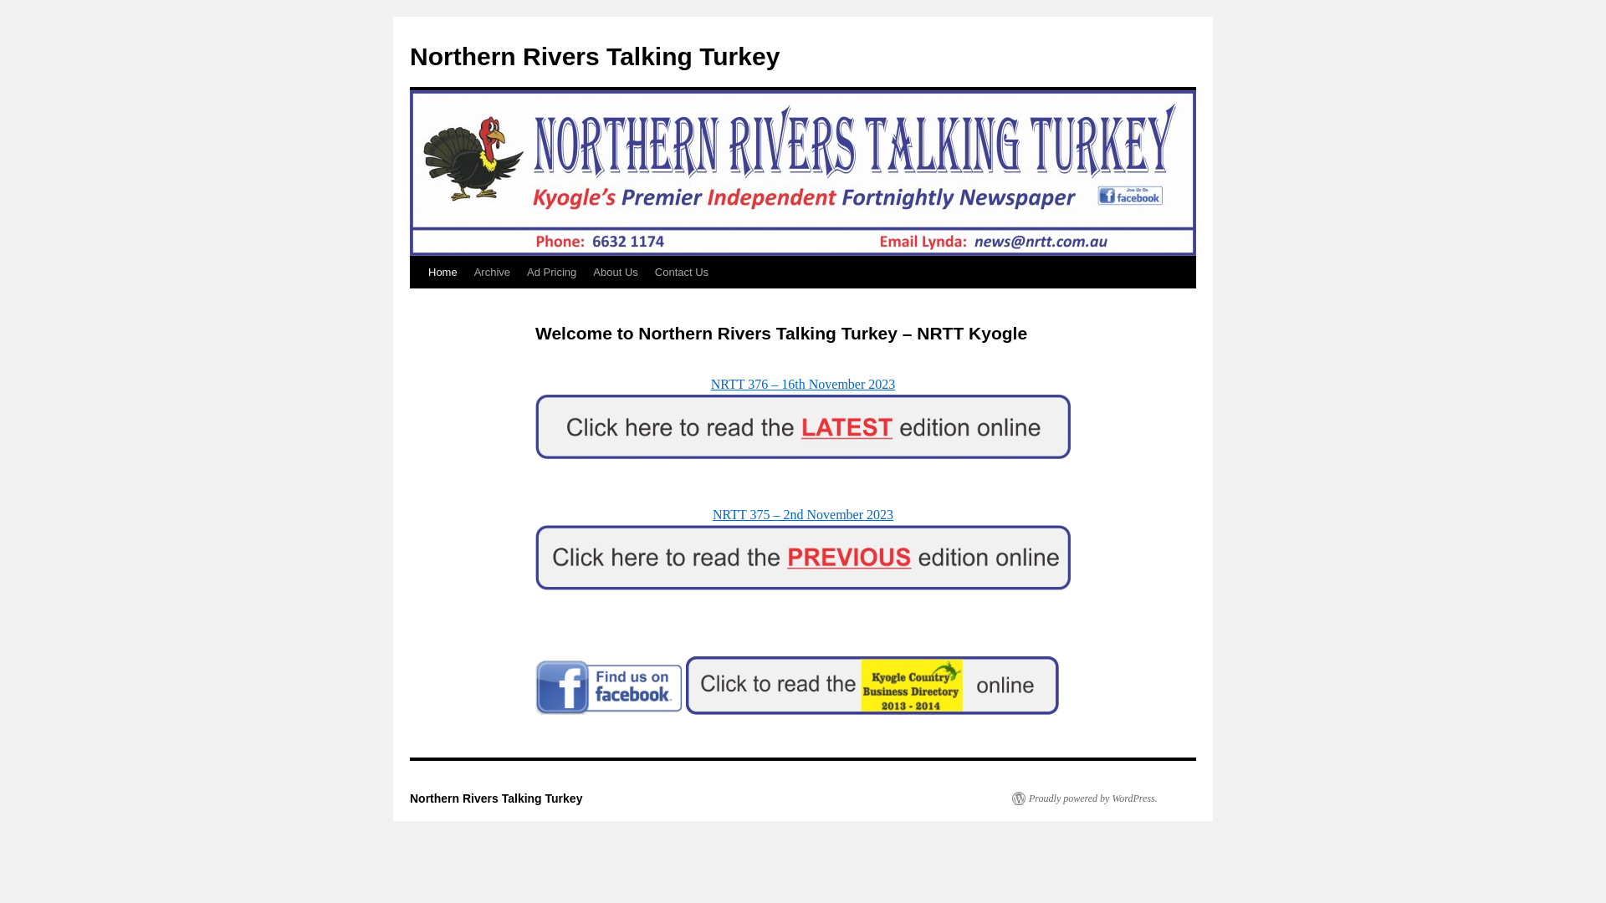  I want to click on Archive, so click(492, 273).